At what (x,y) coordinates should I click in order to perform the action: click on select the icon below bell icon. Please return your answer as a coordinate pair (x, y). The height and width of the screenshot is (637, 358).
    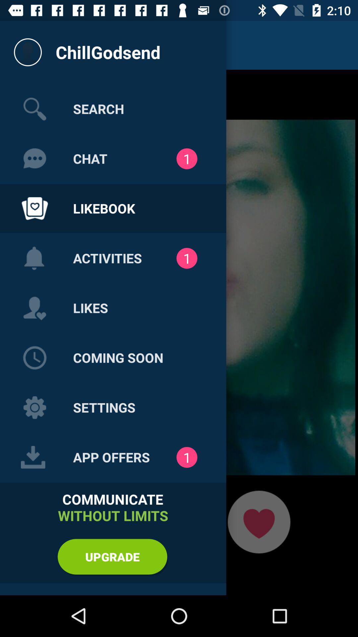
    Looking at the image, I should click on (34, 308).